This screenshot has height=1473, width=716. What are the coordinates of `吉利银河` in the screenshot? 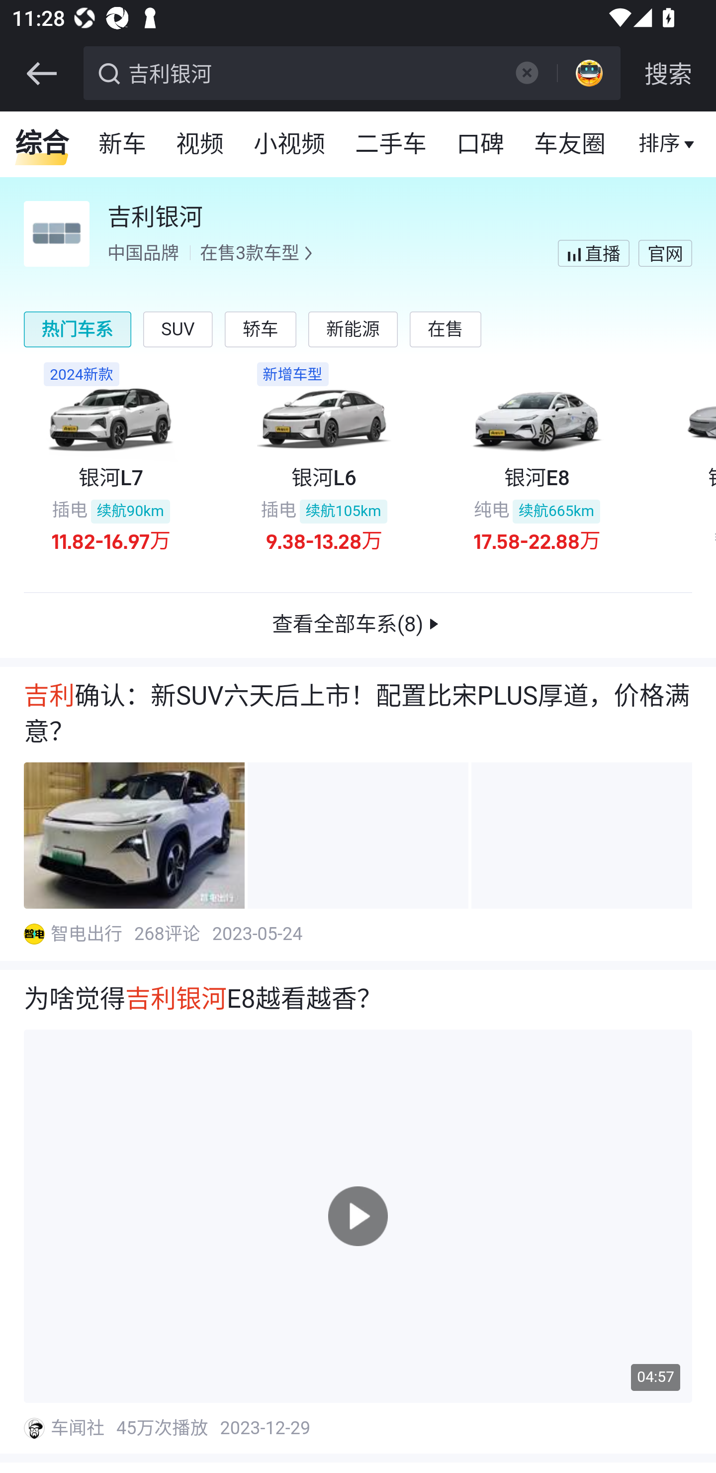 It's located at (311, 72).